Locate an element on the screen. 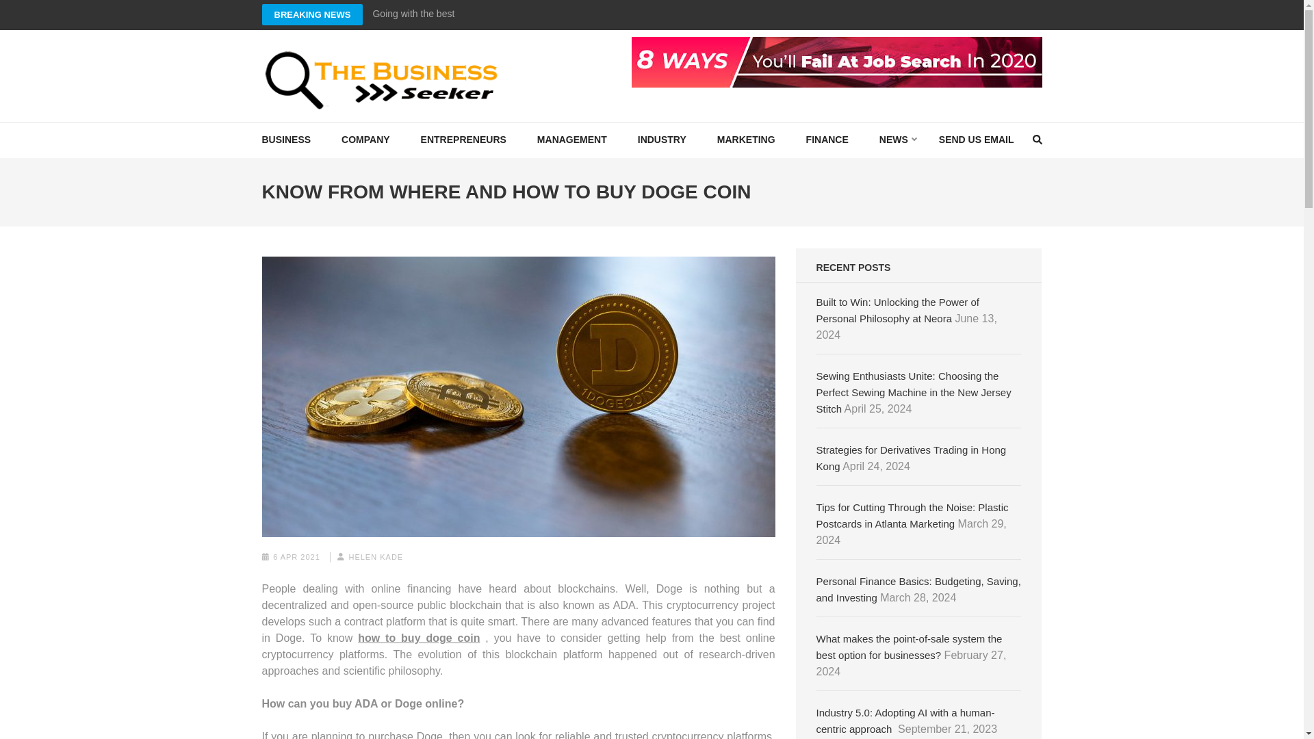 Image resolution: width=1314 pixels, height=739 pixels. ENTREPRENEURS is located at coordinates (463, 140).